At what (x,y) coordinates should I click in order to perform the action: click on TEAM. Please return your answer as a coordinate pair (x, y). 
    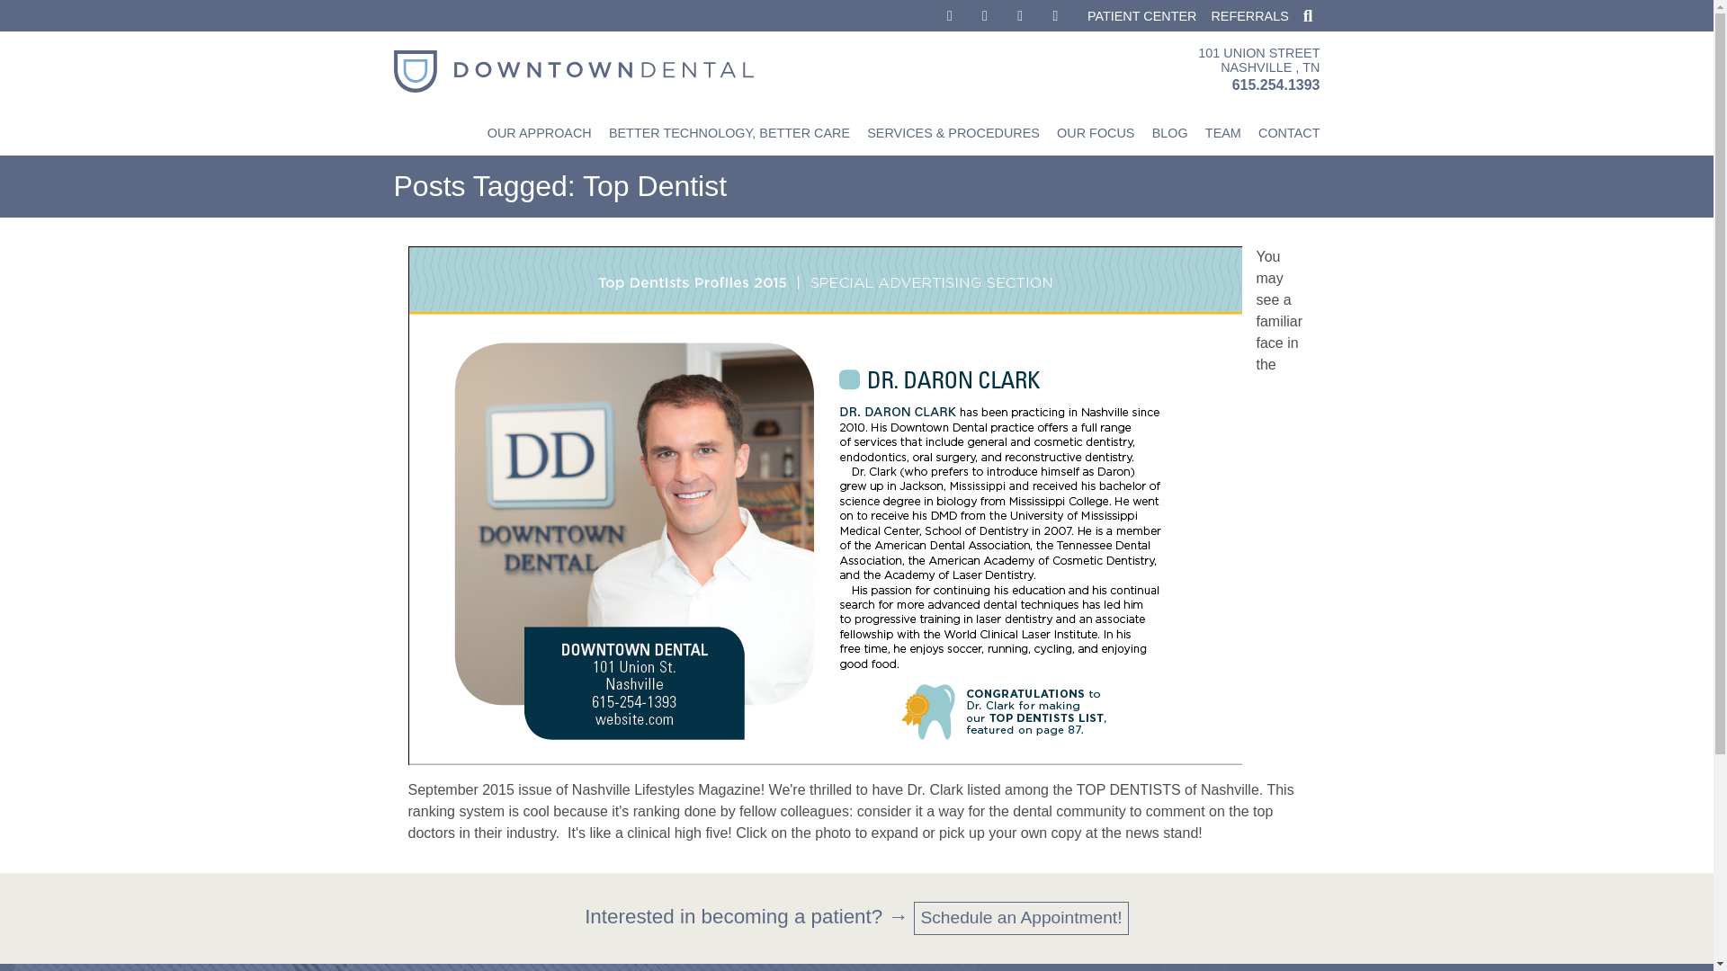
    Looking at the image, I should click on (1021, 919).